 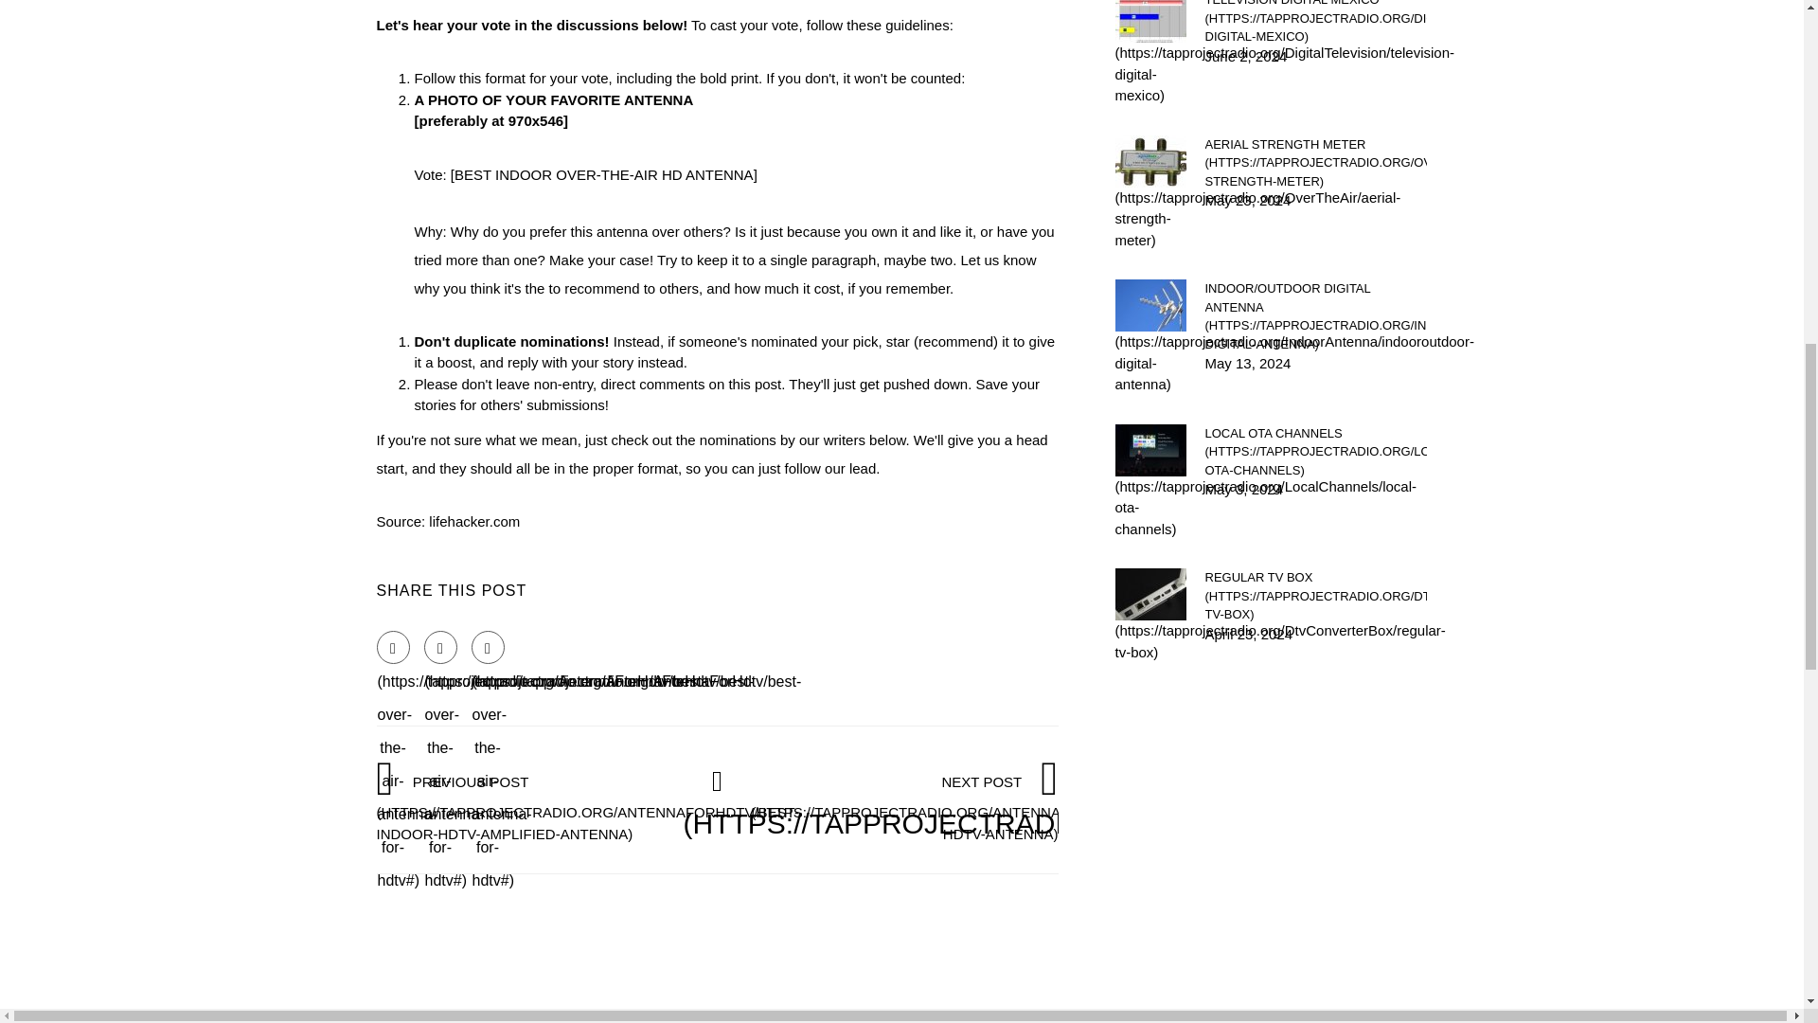 I want to click on TELEVISION DIGITAL MEXICO, so click(x=1315, y=23).